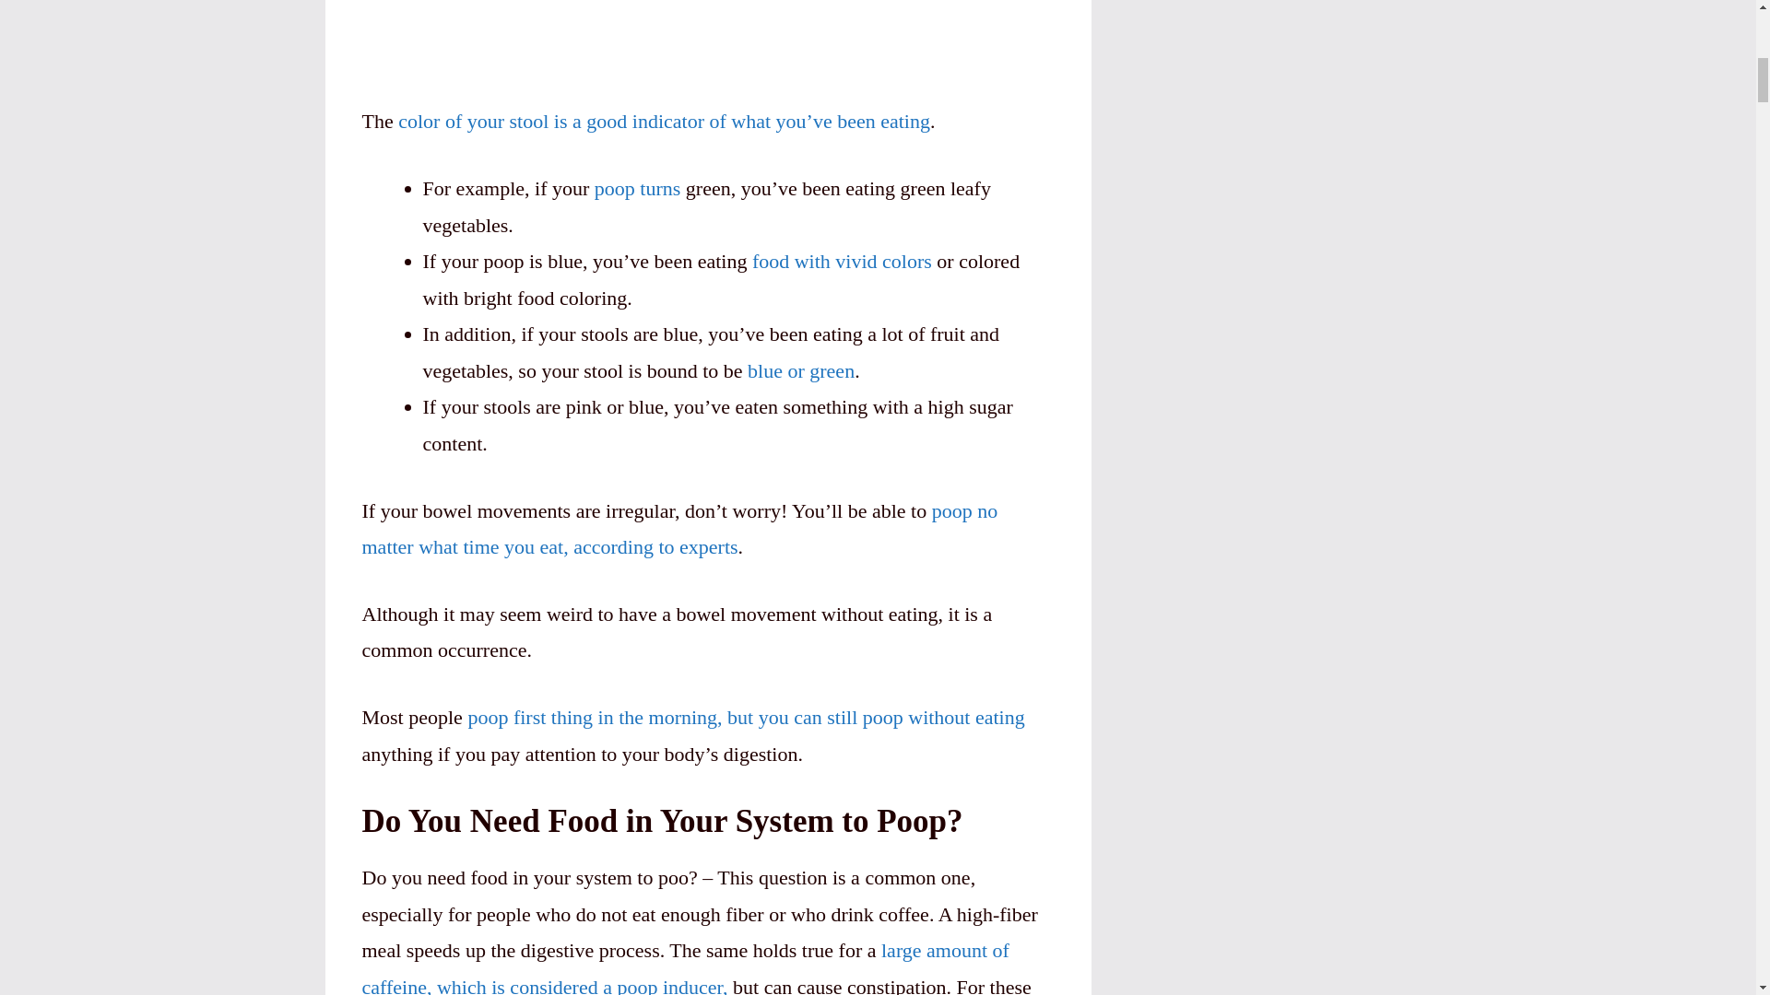 This screenshot has height=995, width=1770. What do you see at coordinates (638, 188) in the screenshot?
I see `poop turns` at bounding box center [638, 188].